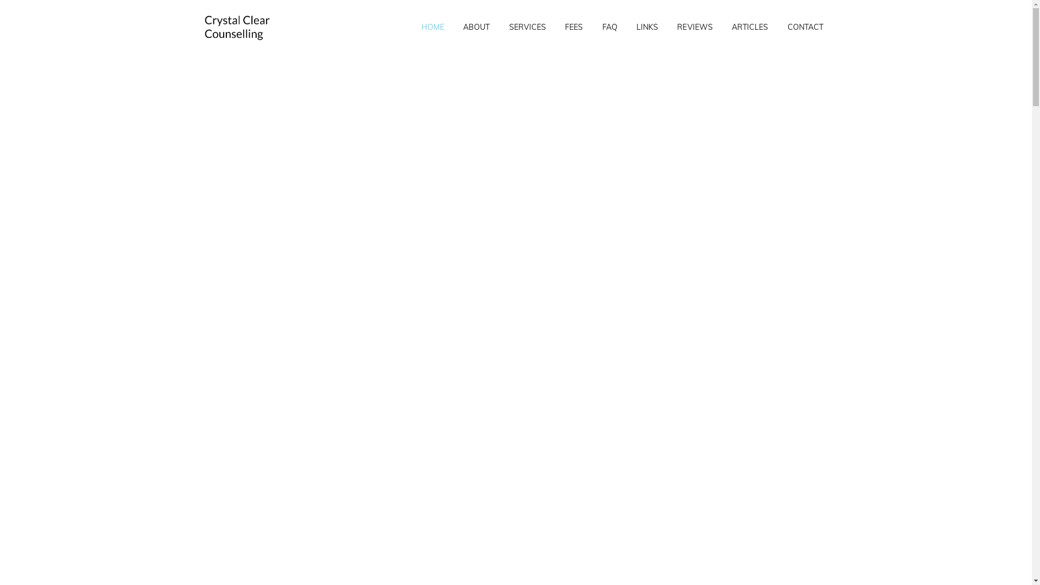 The height and width of the screenshot is (585, 1040). Describe the element at coordinates (610, 27) in the screenshot. I see `FAQ` at that location.